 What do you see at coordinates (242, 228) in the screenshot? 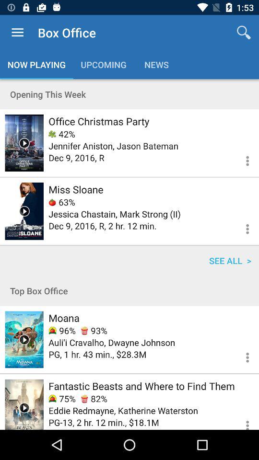
I see `movie options` at bounding box center [242, 228].